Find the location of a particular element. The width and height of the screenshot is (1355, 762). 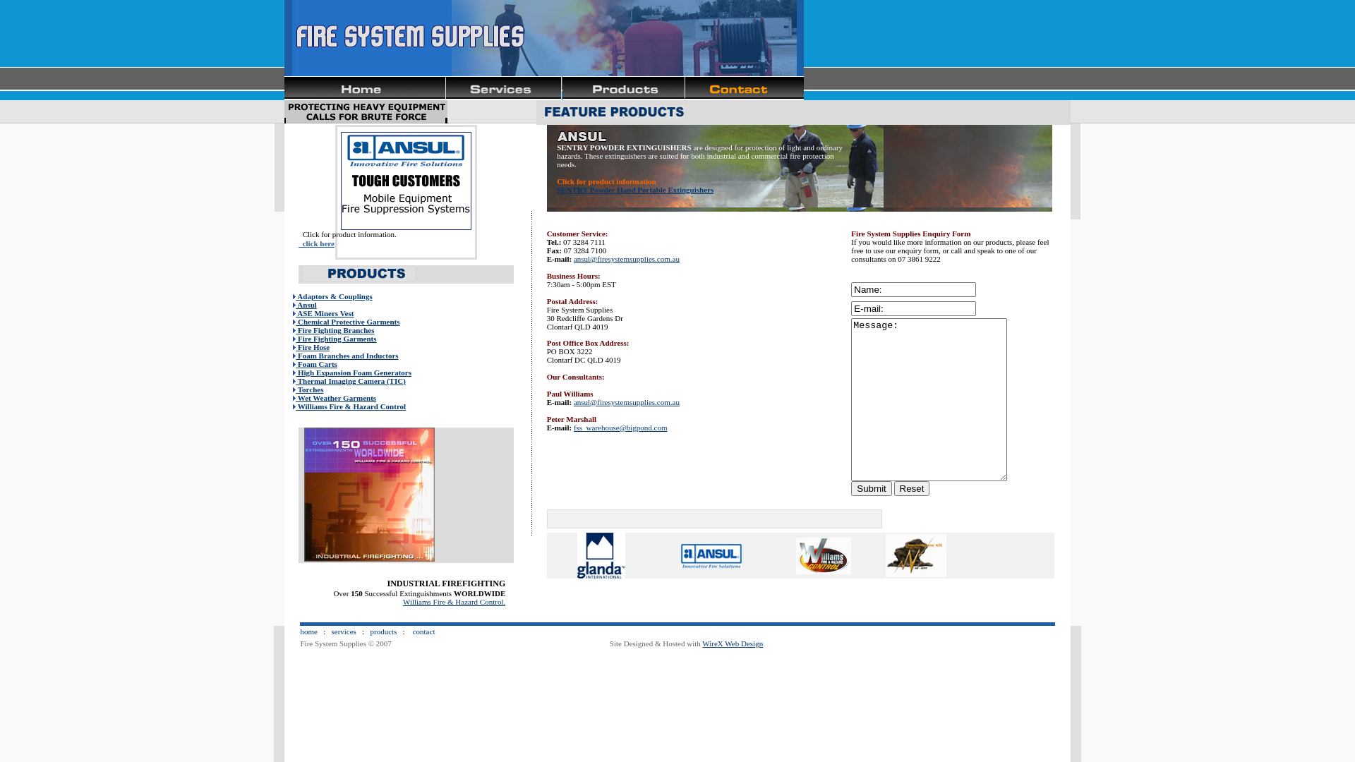

 Fire Fighting Branches is located at coordinates (333, 330).